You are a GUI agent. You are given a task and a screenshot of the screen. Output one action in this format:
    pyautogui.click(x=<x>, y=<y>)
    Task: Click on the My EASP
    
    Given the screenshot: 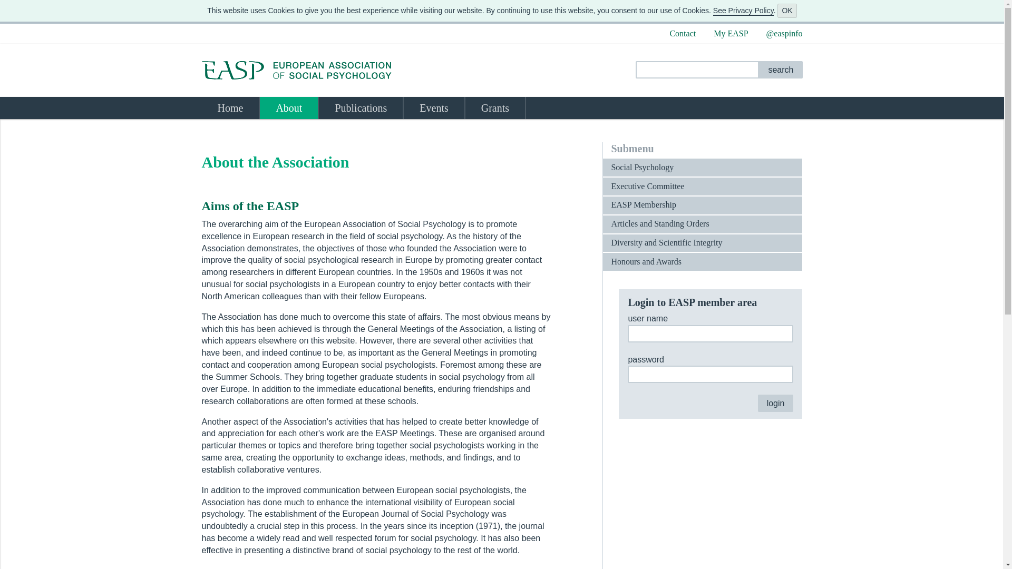 What is the action you would take?
    pyautogui.click(x=731, y=34)
    